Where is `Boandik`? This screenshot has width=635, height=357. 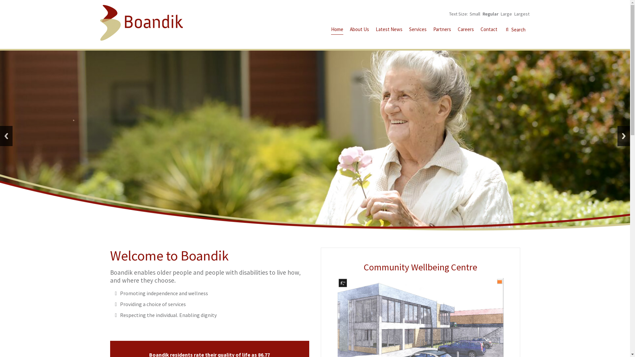 Boandik is located at coordinates (141, 23).